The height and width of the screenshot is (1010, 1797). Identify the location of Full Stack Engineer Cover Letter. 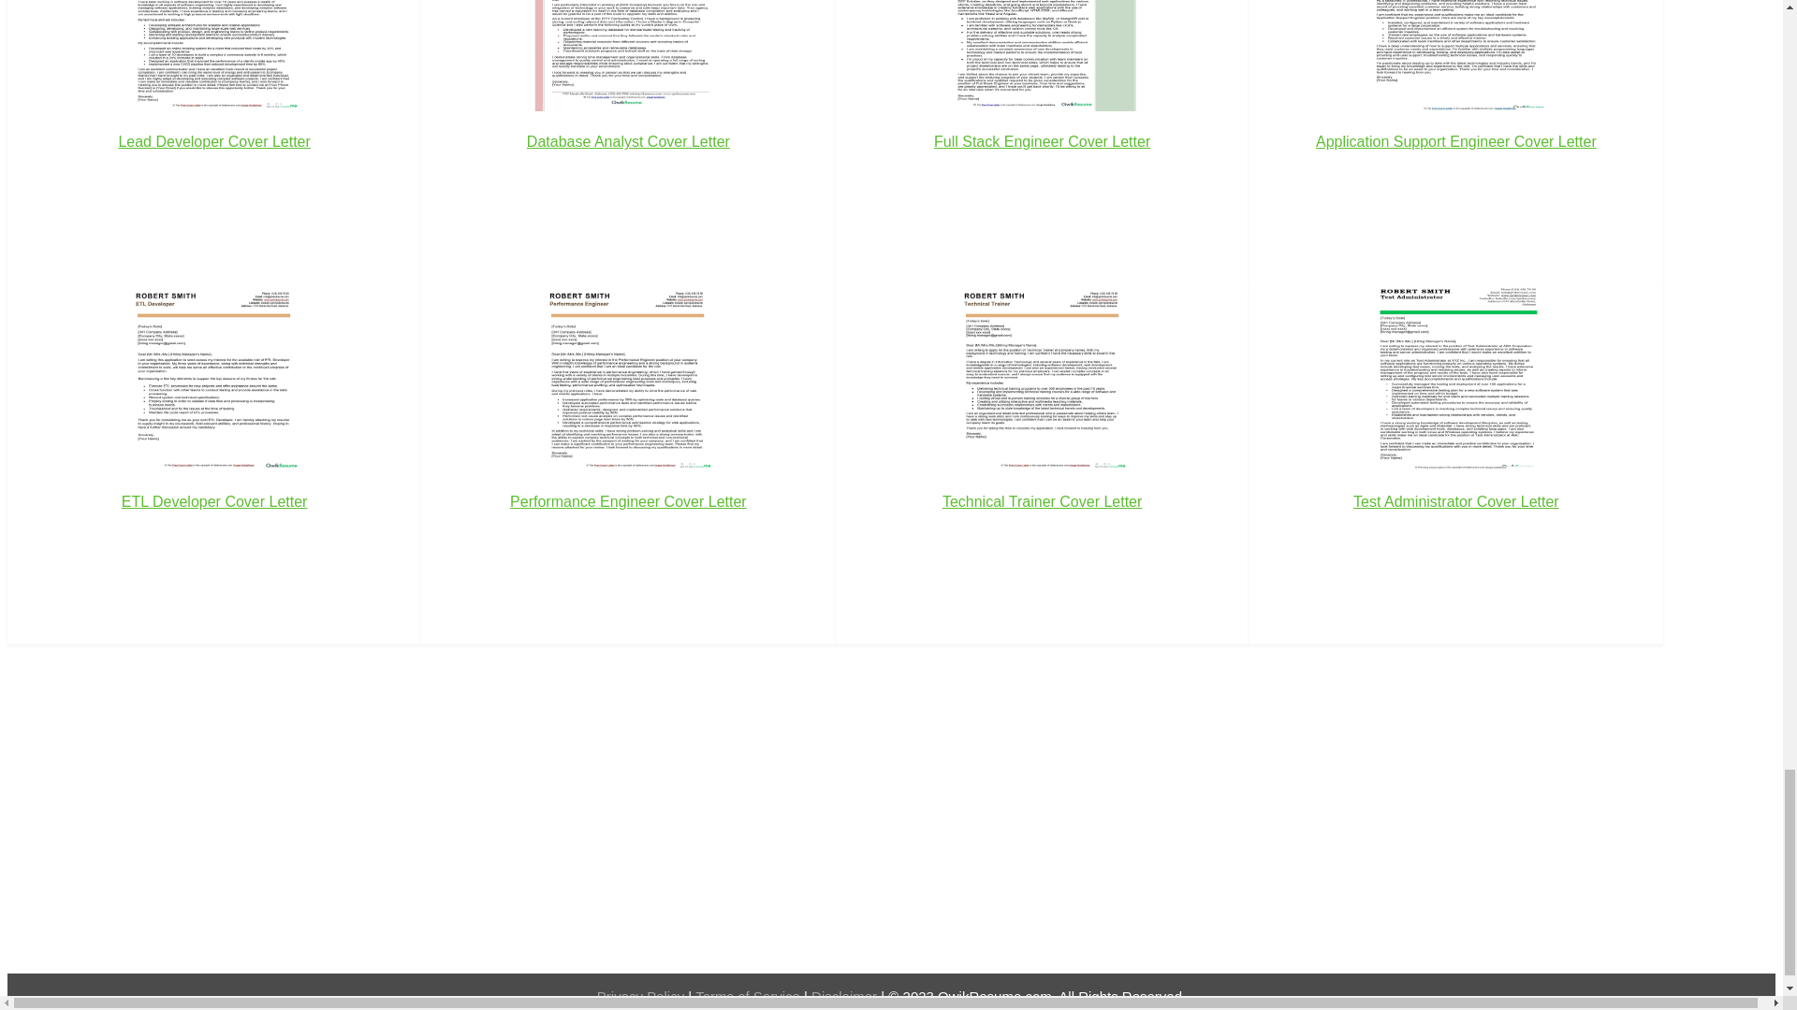
(1042, 107).